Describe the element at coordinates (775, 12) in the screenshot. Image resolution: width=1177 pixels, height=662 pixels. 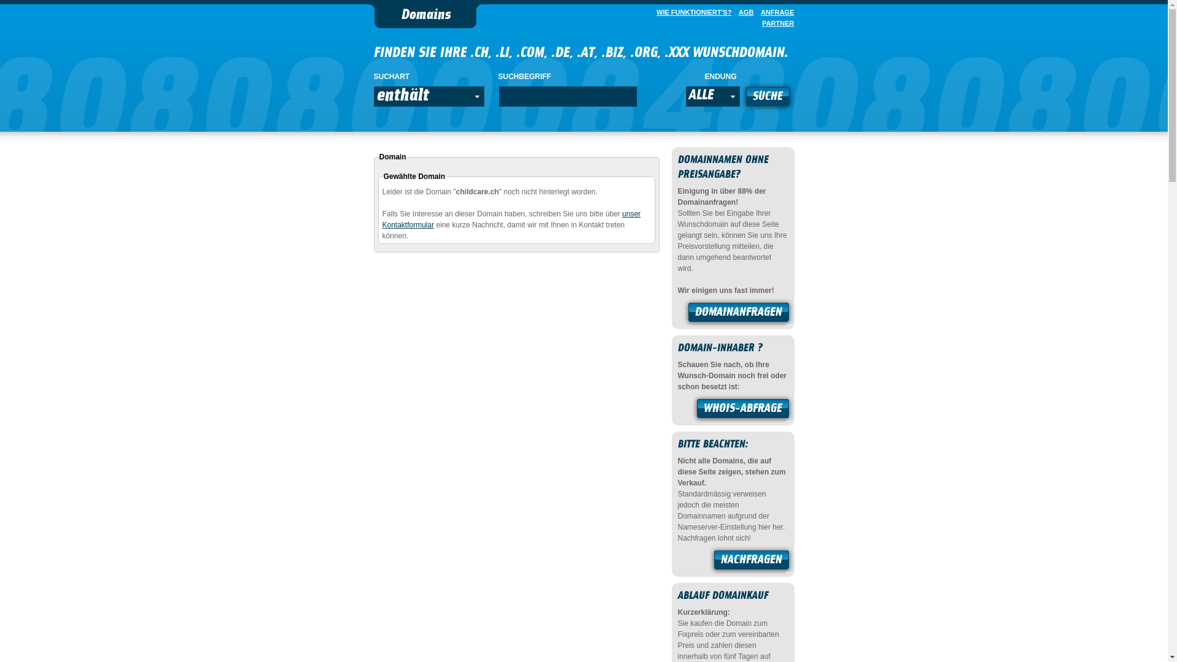
I see `ANFRAGE` at that location.